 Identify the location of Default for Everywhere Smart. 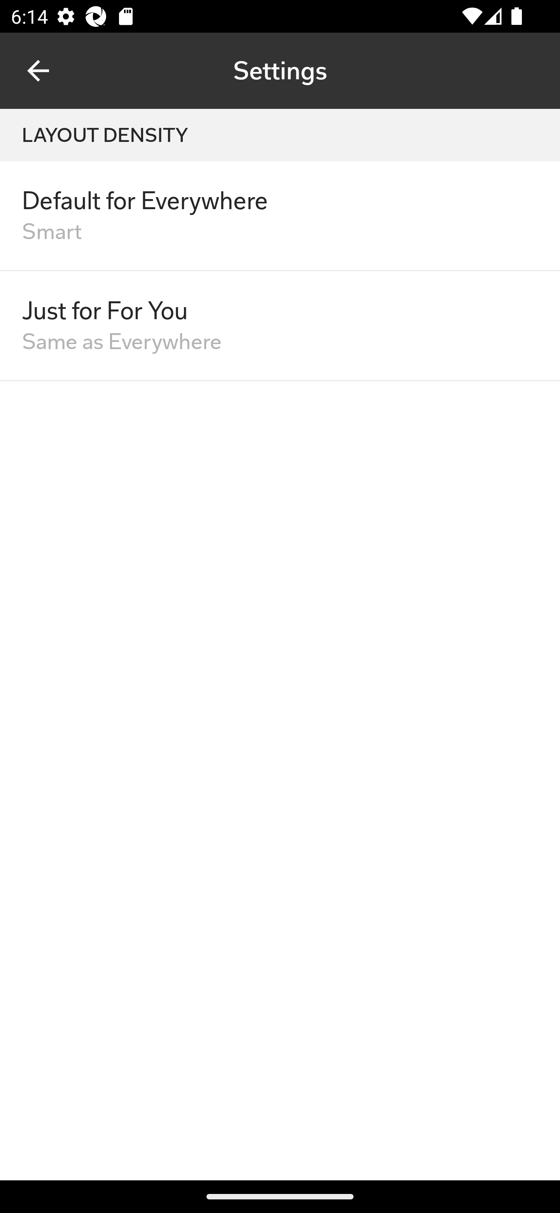
(280, 216).